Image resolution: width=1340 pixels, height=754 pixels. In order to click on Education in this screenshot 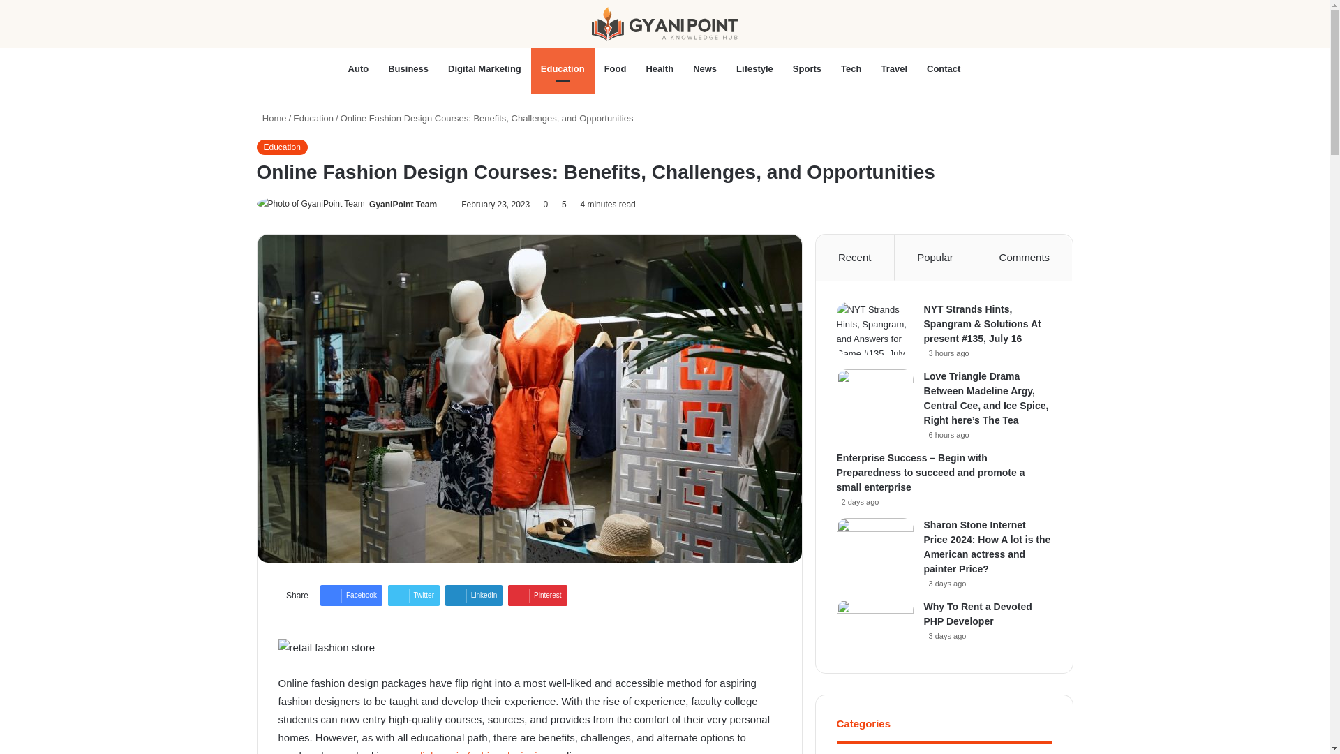, I will do `click(563, 68)`.